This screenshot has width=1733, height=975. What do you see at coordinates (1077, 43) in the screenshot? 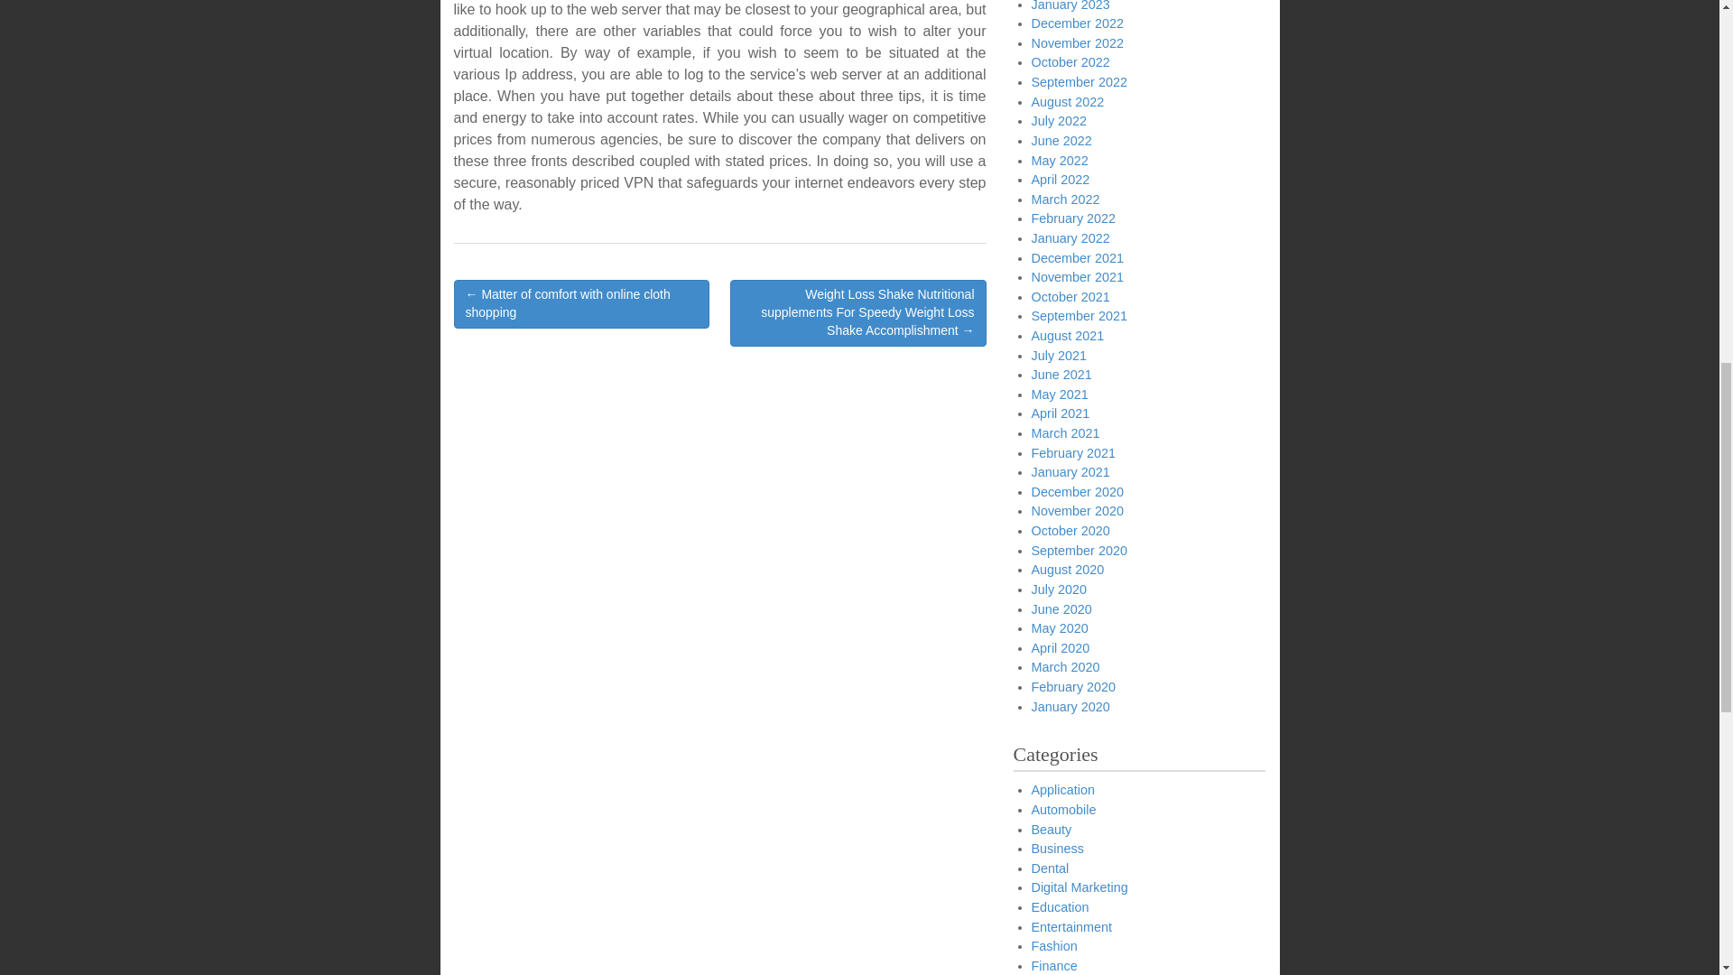
I see `November 2022` at bounding box center [1077, 43].